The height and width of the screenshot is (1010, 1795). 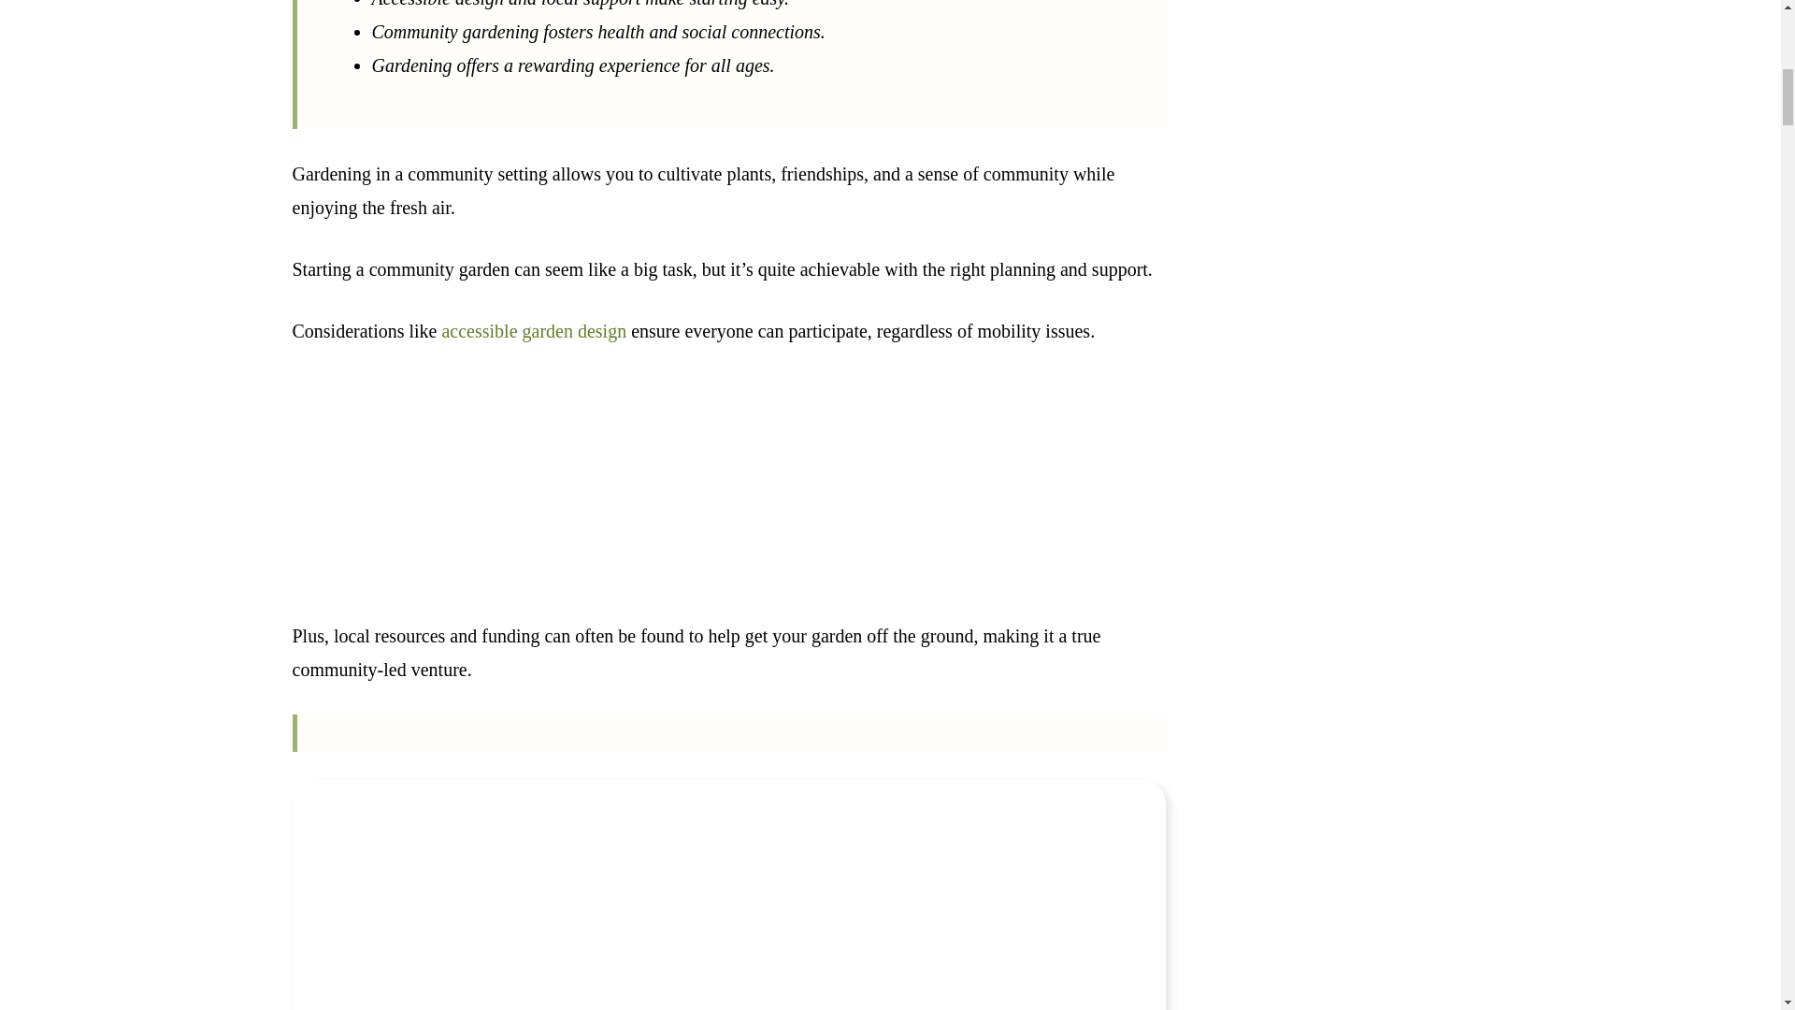 I want to click on Scroll back to top, so click(x=1734, y=887).